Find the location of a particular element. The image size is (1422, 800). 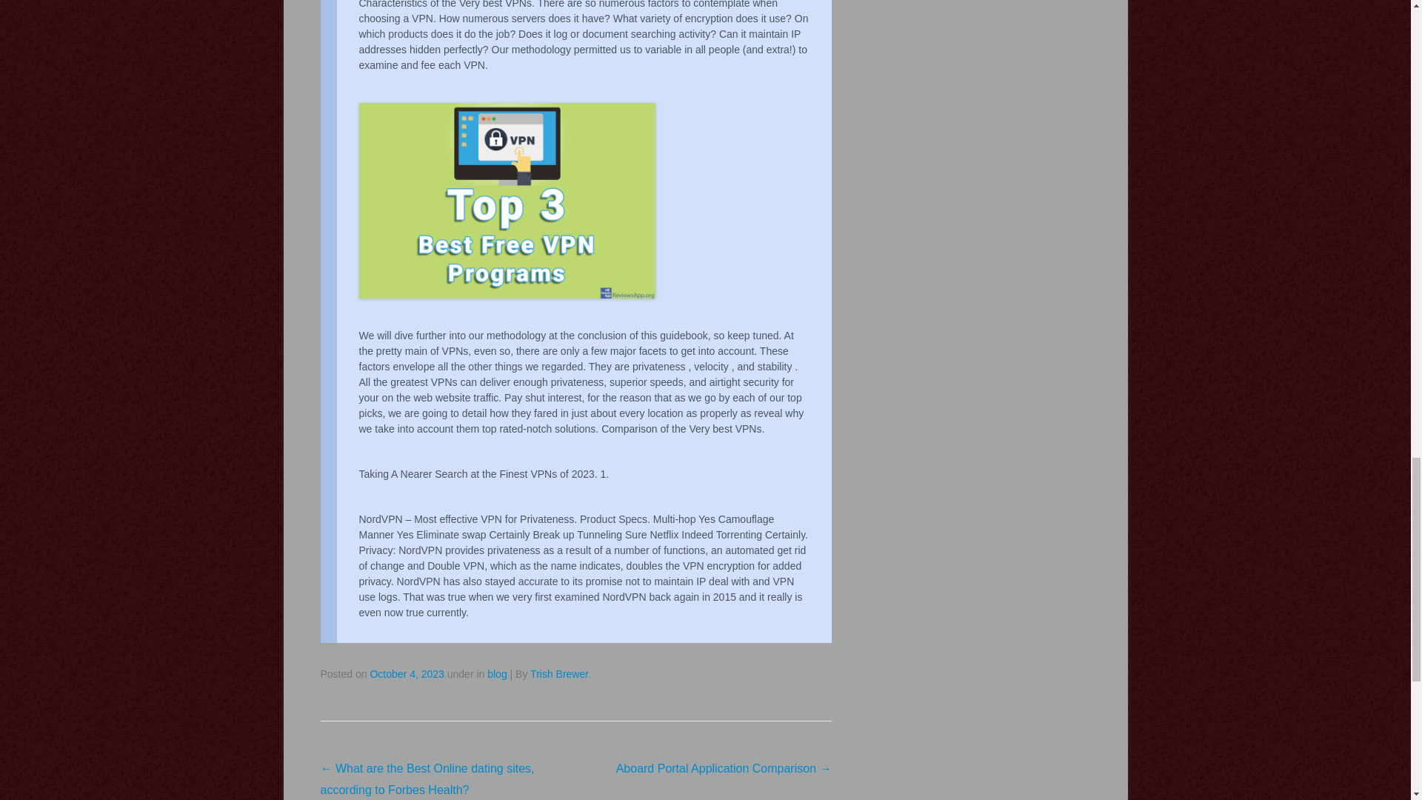

8:00 pm is located at coordinates (407, 674).